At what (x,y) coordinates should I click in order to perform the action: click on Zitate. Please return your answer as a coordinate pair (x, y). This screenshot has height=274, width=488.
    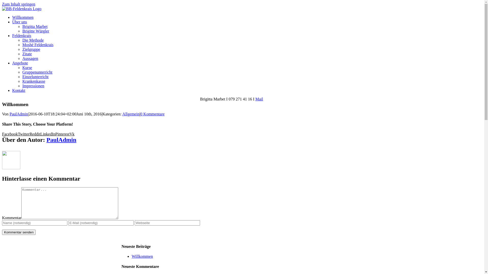
    Looking at the image, I should click on (27, 54).